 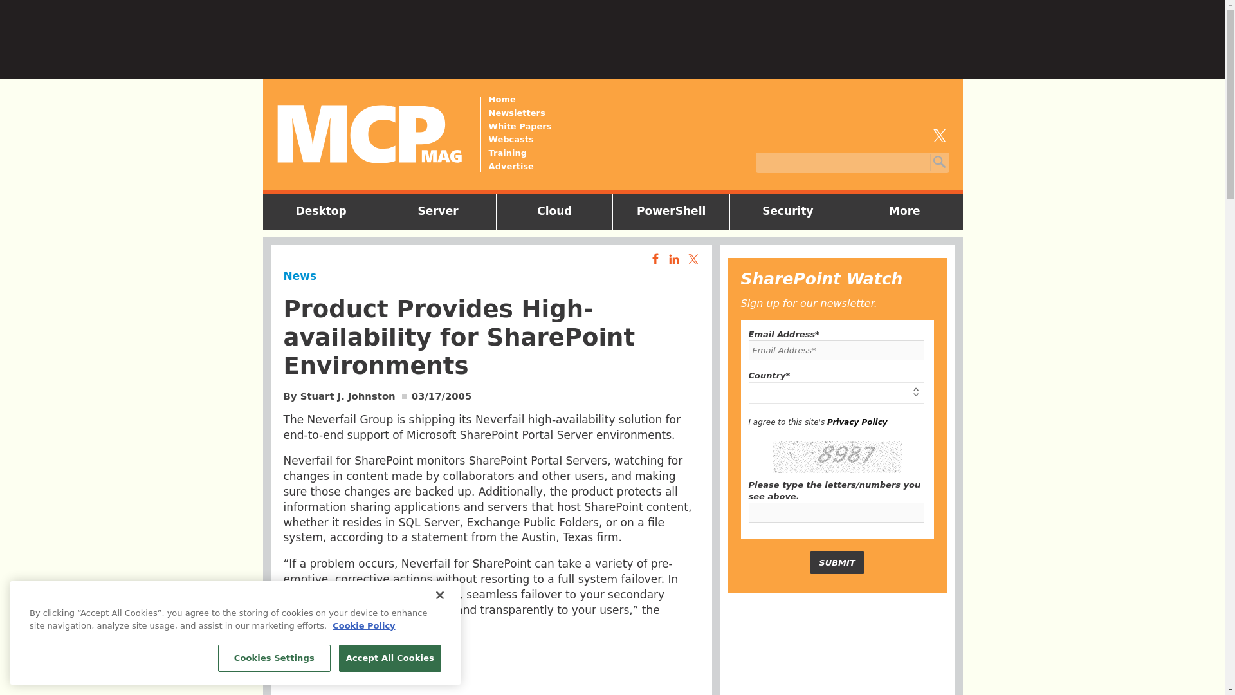 What do you see at coordinates (299, 275) in the screenshot?
I see `News` at bounding box center [299, 275].